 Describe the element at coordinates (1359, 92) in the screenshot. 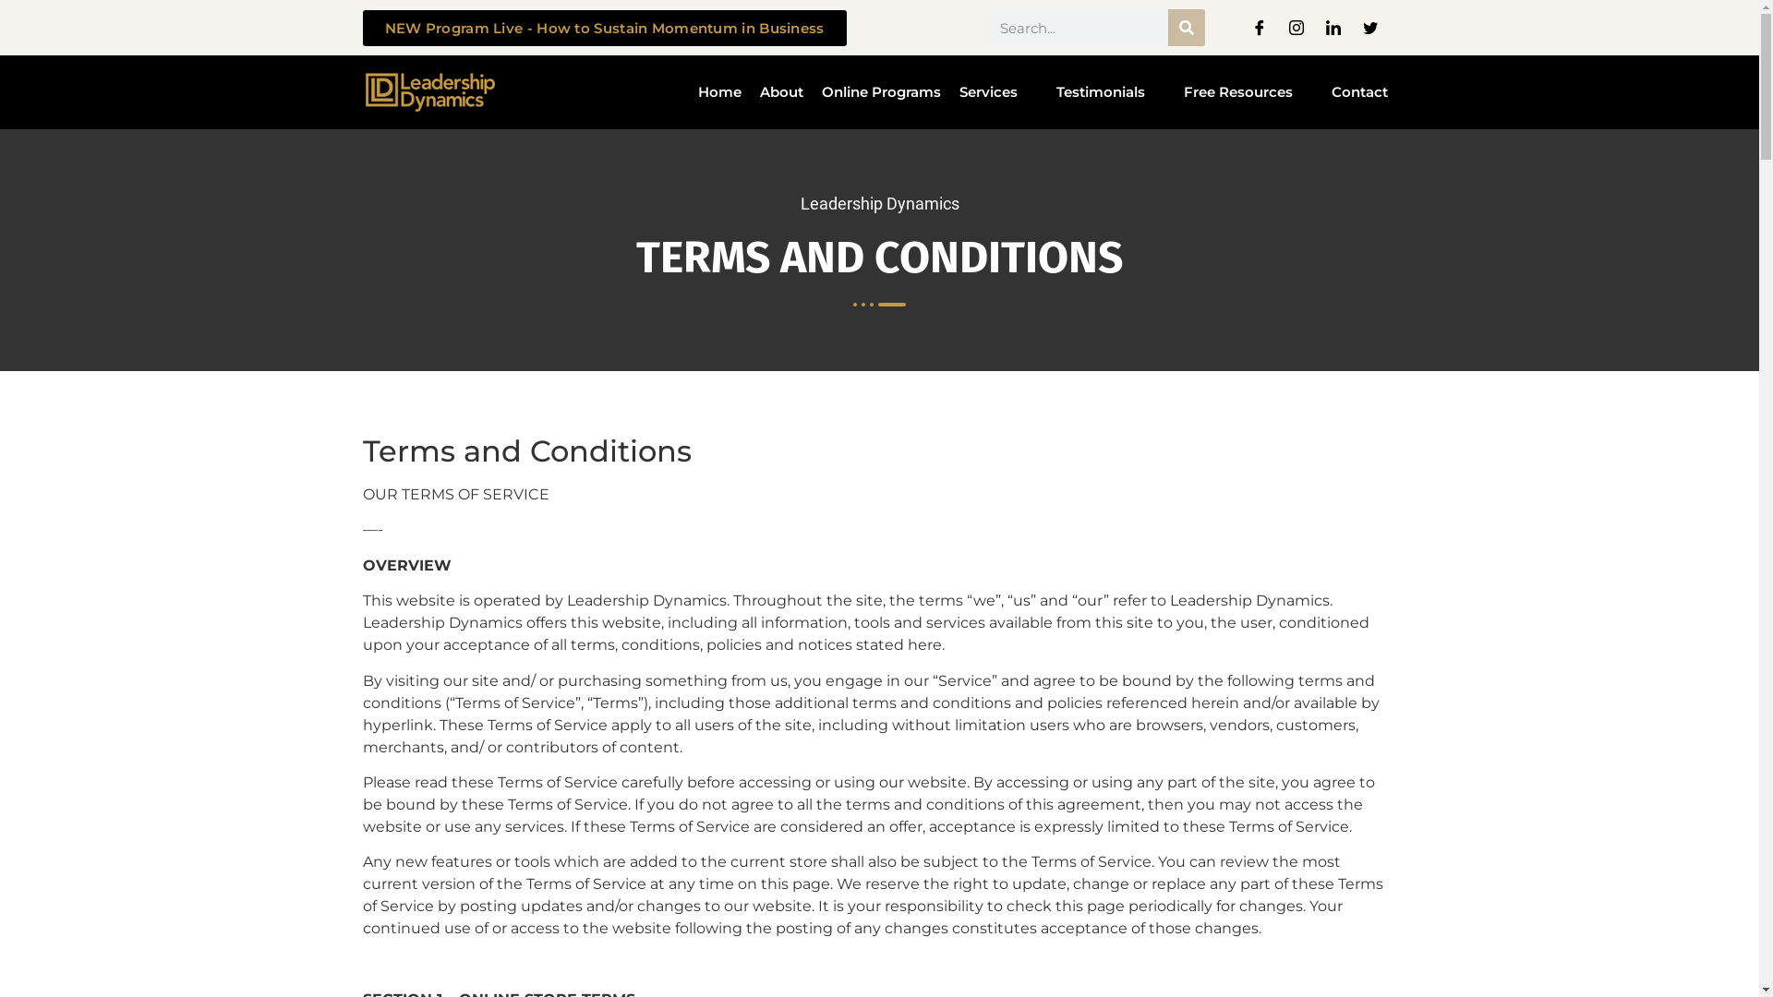

I see `Contact` at that location.